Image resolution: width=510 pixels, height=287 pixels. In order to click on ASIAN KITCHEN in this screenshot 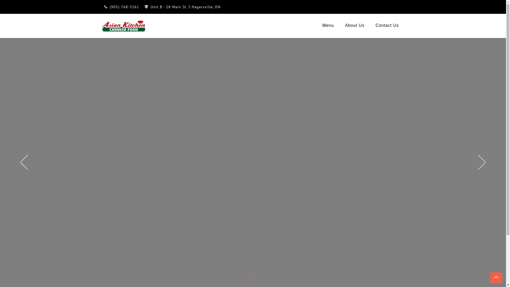, I will do `click(142, 37)`.